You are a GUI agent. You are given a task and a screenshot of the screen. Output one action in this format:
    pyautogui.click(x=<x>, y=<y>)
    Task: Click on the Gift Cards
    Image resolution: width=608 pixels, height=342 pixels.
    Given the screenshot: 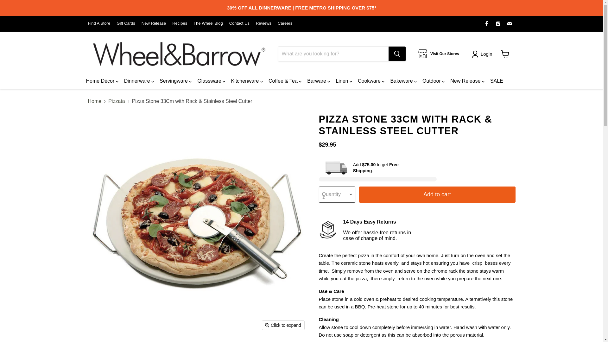 What is the action you would take?
    pyautogui.click(x=126, y=23)
    